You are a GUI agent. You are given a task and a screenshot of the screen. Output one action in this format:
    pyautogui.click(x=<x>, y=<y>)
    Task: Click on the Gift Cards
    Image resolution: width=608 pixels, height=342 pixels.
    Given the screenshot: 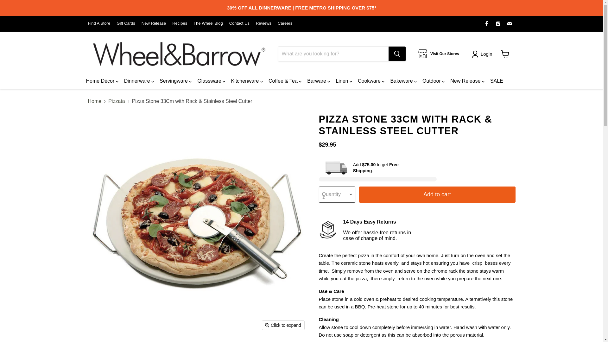 What is the action you would take?
    pyautogui.click(x=126, y=23)
    